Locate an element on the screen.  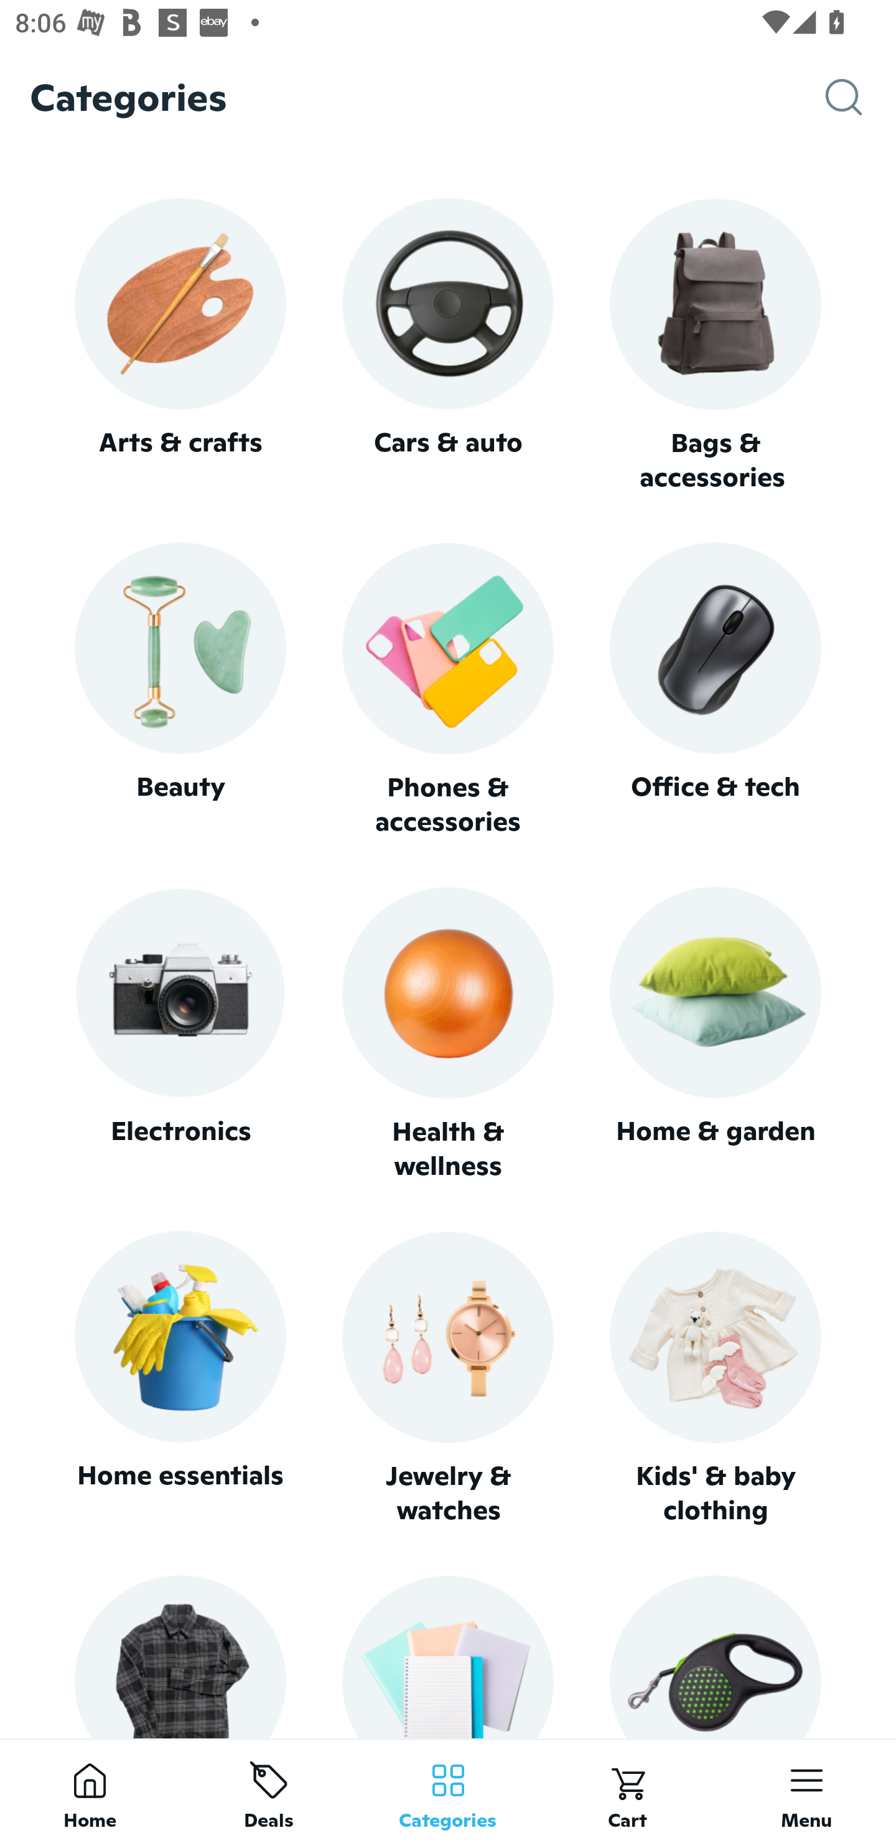
Beauty is located at coordinates (180, 690).